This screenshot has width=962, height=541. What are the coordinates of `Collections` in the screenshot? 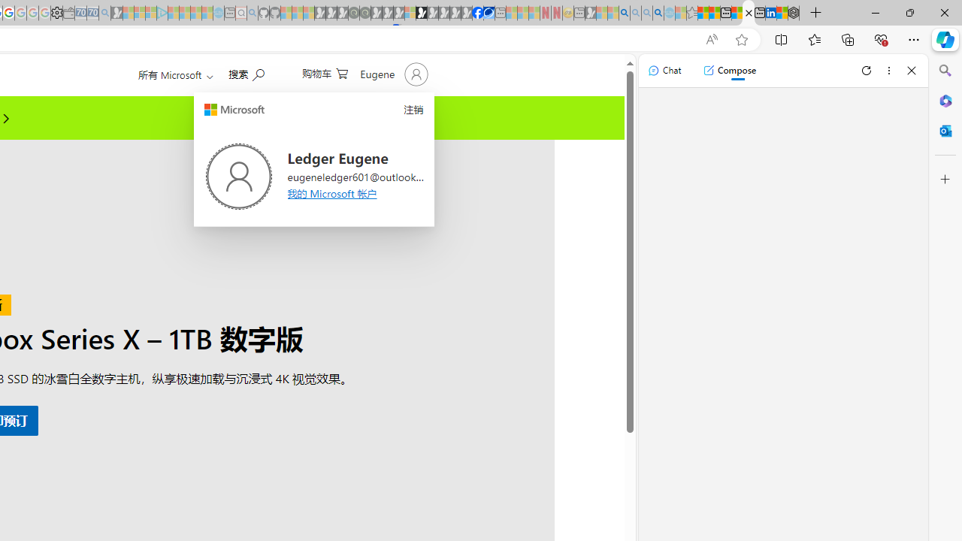 It's located at (848, 39).